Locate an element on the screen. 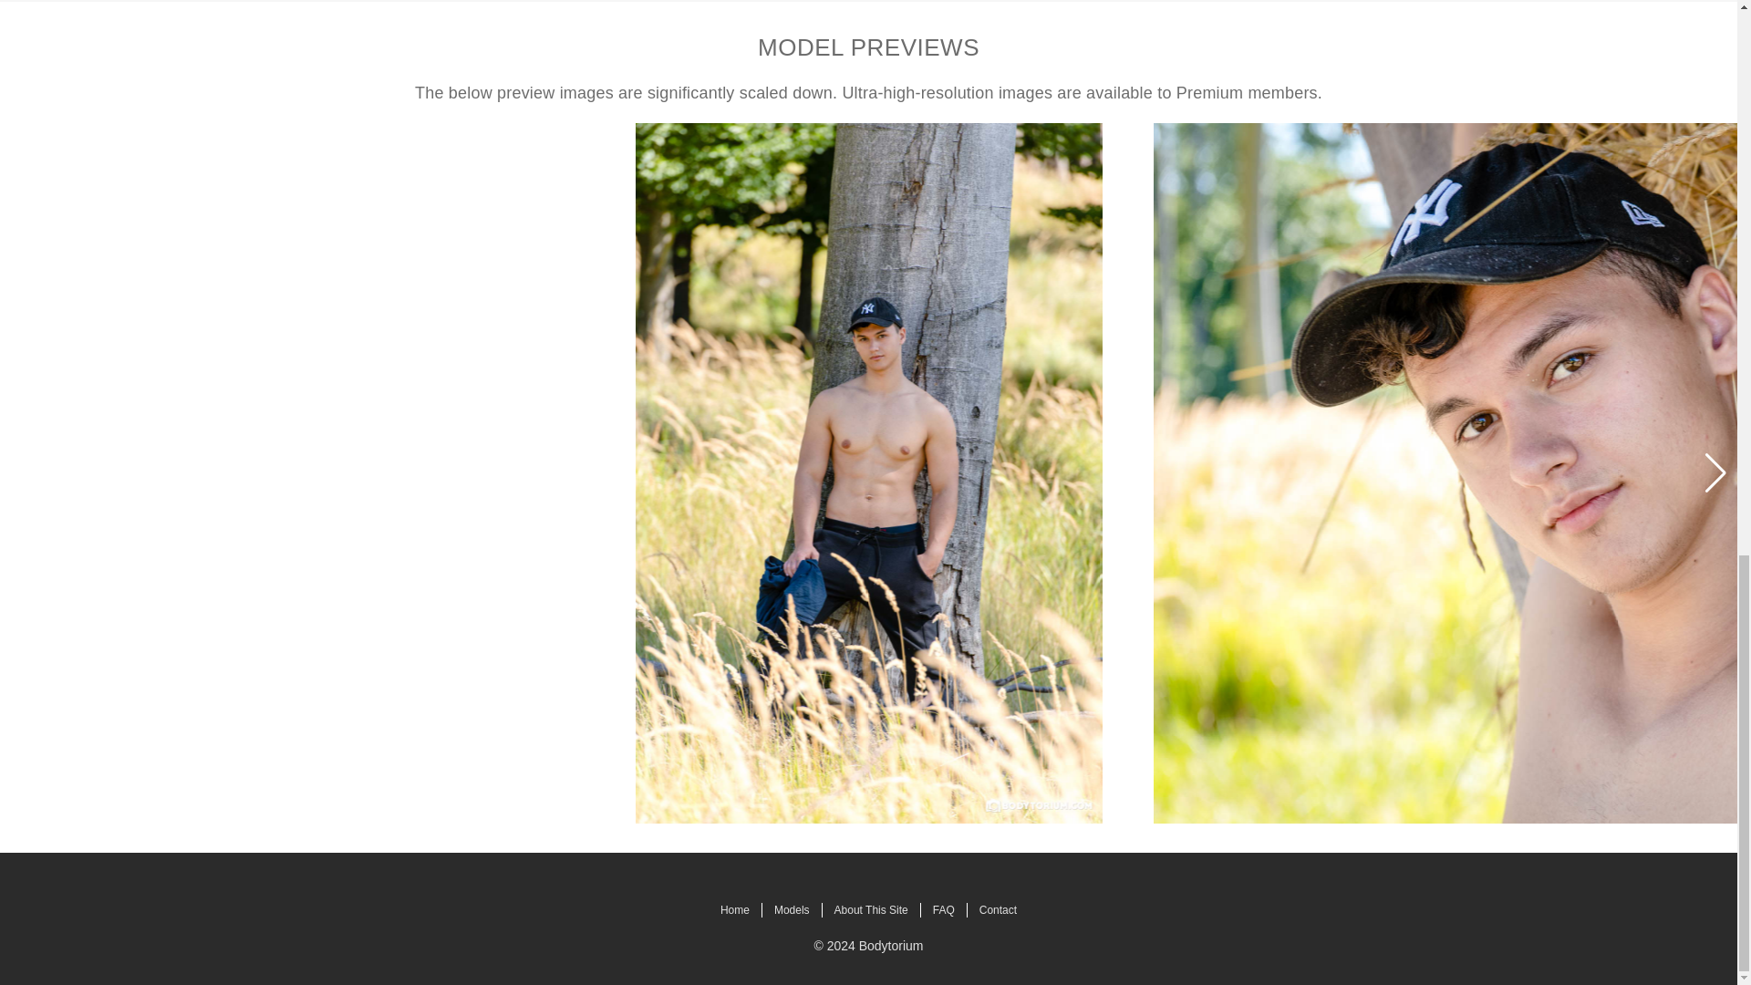 Image resolution: width=1751 pixels, height=985 pixels. FAQ is located at coordinates (943, 910).